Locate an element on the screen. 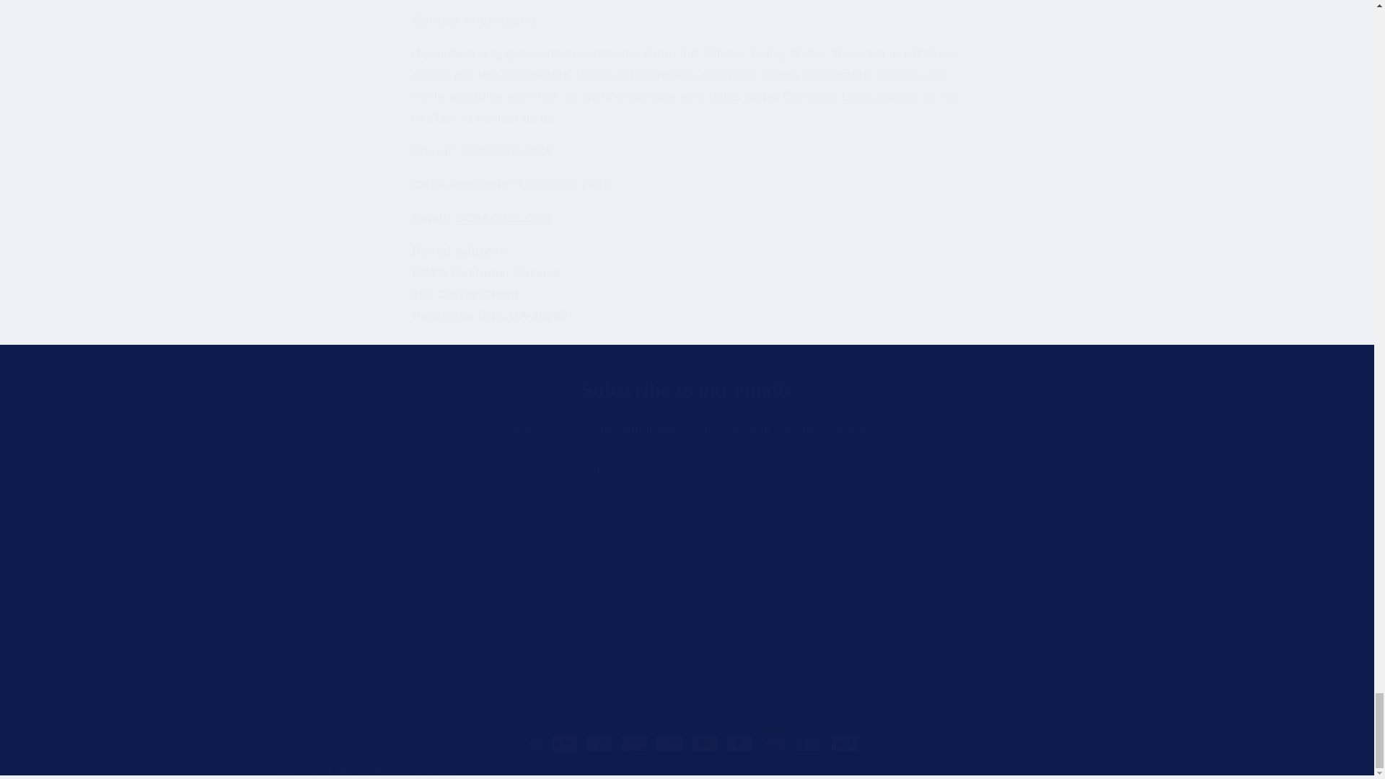 Image resolution: width=1385 pixels, height=779 pixels. FAQ is located at coordinates (594, 586).